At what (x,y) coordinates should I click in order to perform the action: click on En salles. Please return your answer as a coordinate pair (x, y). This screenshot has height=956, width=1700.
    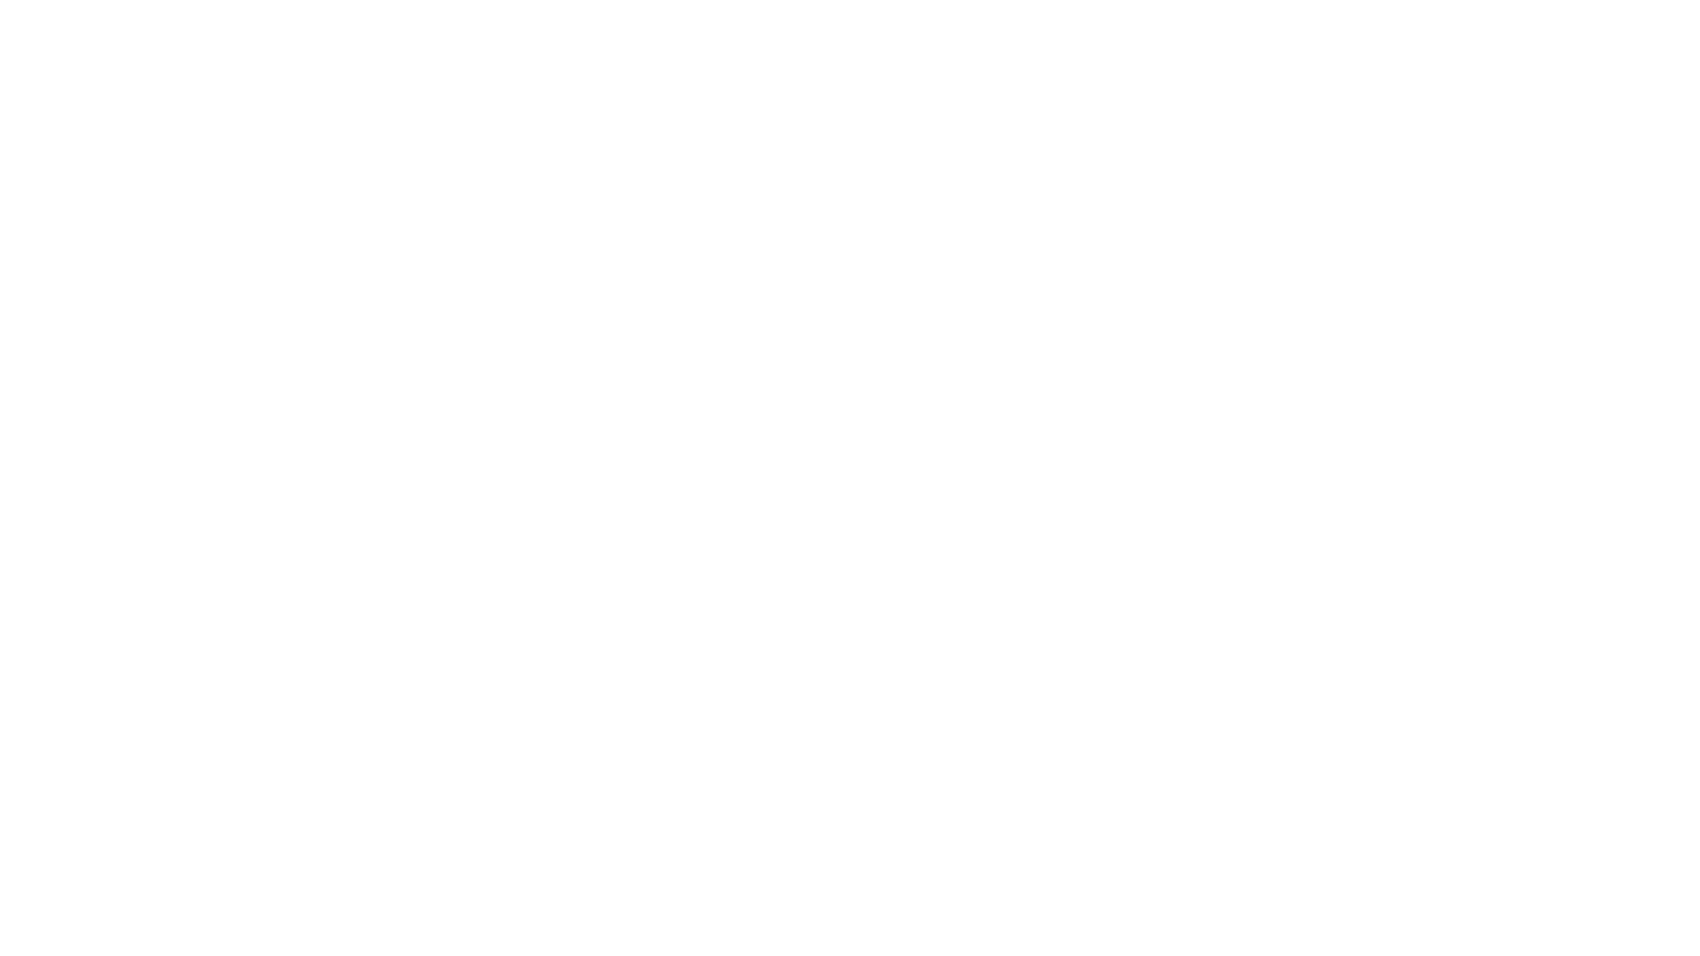
    Looking at the image, I should click on (1572, 66).